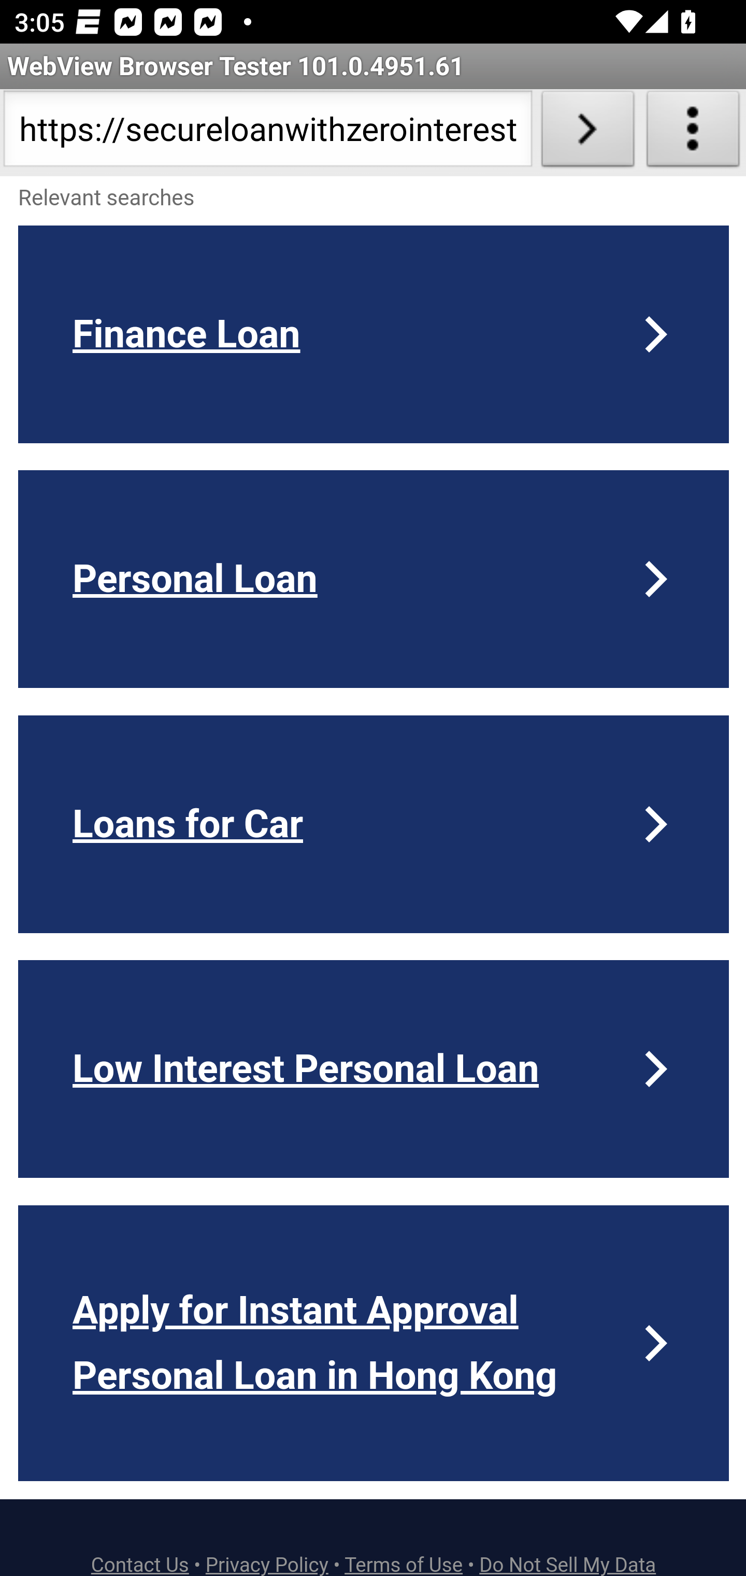 The width and height of the screenshot is (746, 1576). I want to click on Privacy Policy, so click(267, 1564).